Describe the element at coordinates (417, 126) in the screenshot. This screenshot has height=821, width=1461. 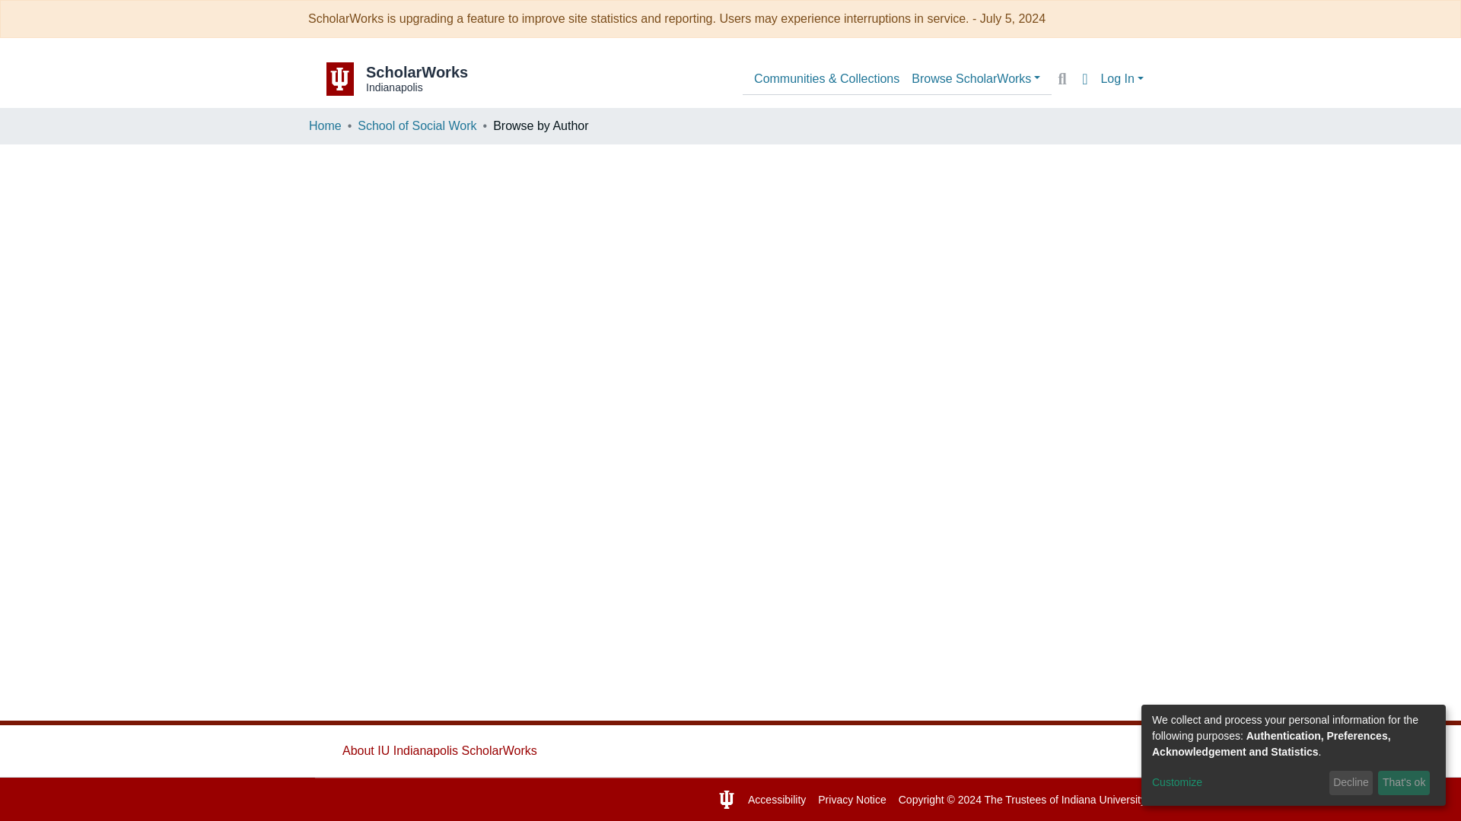
I see `School of Social Work` at that location.